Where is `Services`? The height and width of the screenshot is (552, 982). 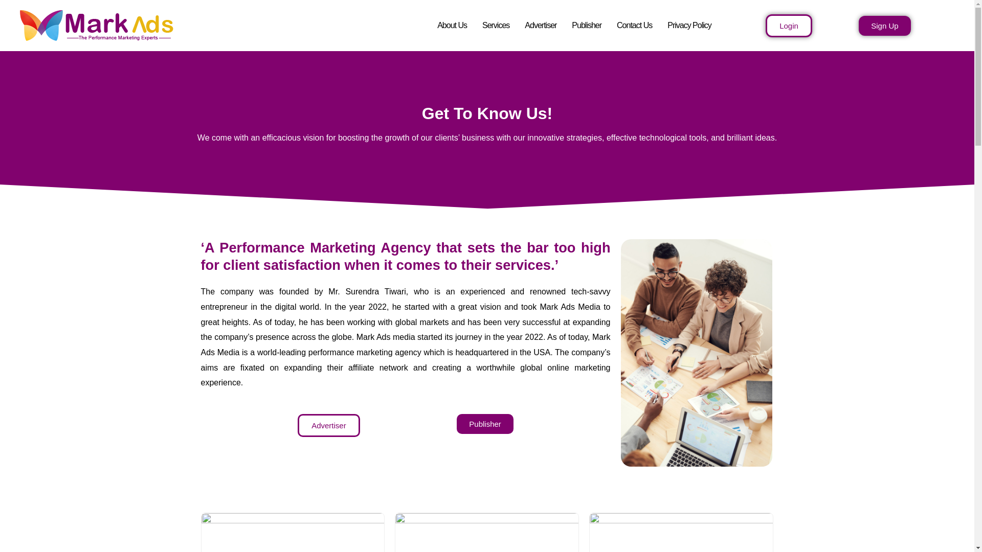 Services is located at coordinates (496, 26).